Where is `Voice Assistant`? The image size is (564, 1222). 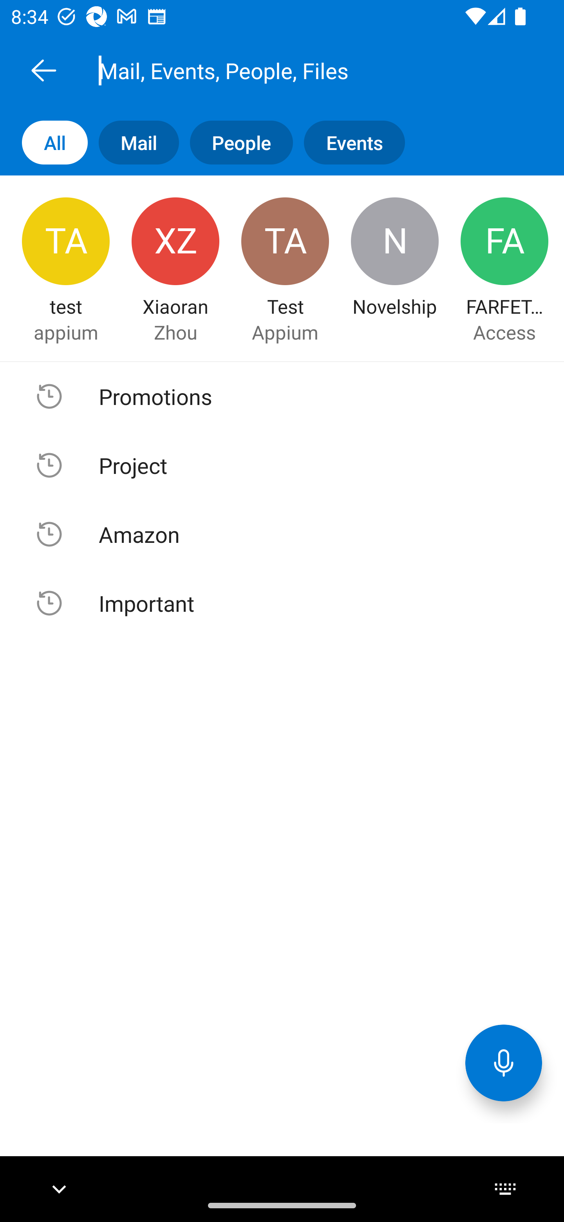
Voice Assistant is located at coordinates (504, 1062).